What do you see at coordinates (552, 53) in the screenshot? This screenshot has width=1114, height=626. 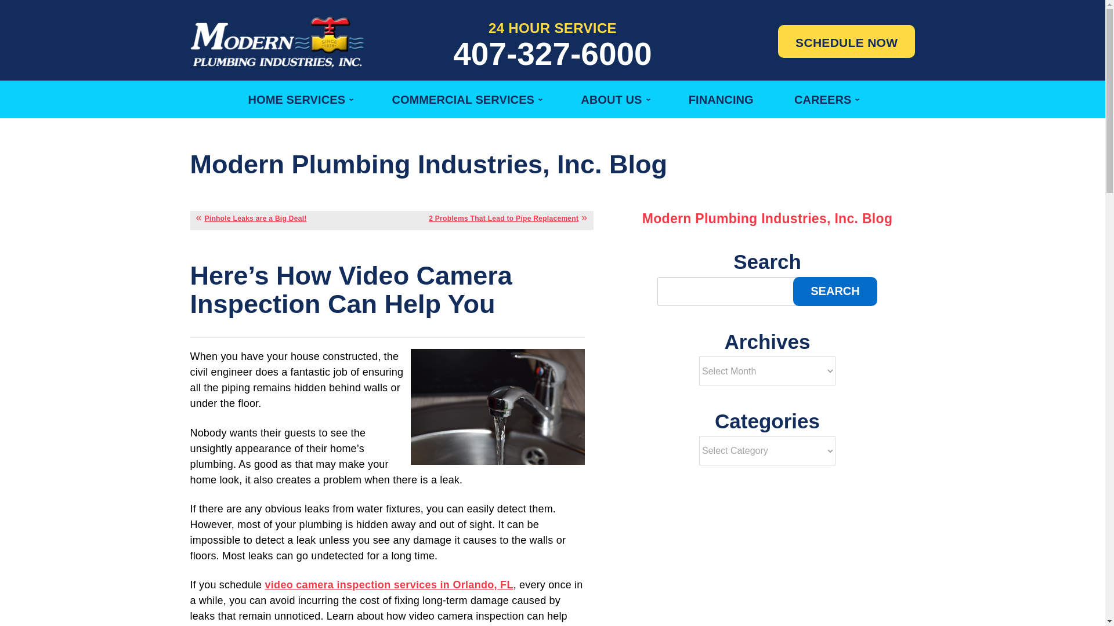 I see `407-327-6000` at bounding box center [552, 53].